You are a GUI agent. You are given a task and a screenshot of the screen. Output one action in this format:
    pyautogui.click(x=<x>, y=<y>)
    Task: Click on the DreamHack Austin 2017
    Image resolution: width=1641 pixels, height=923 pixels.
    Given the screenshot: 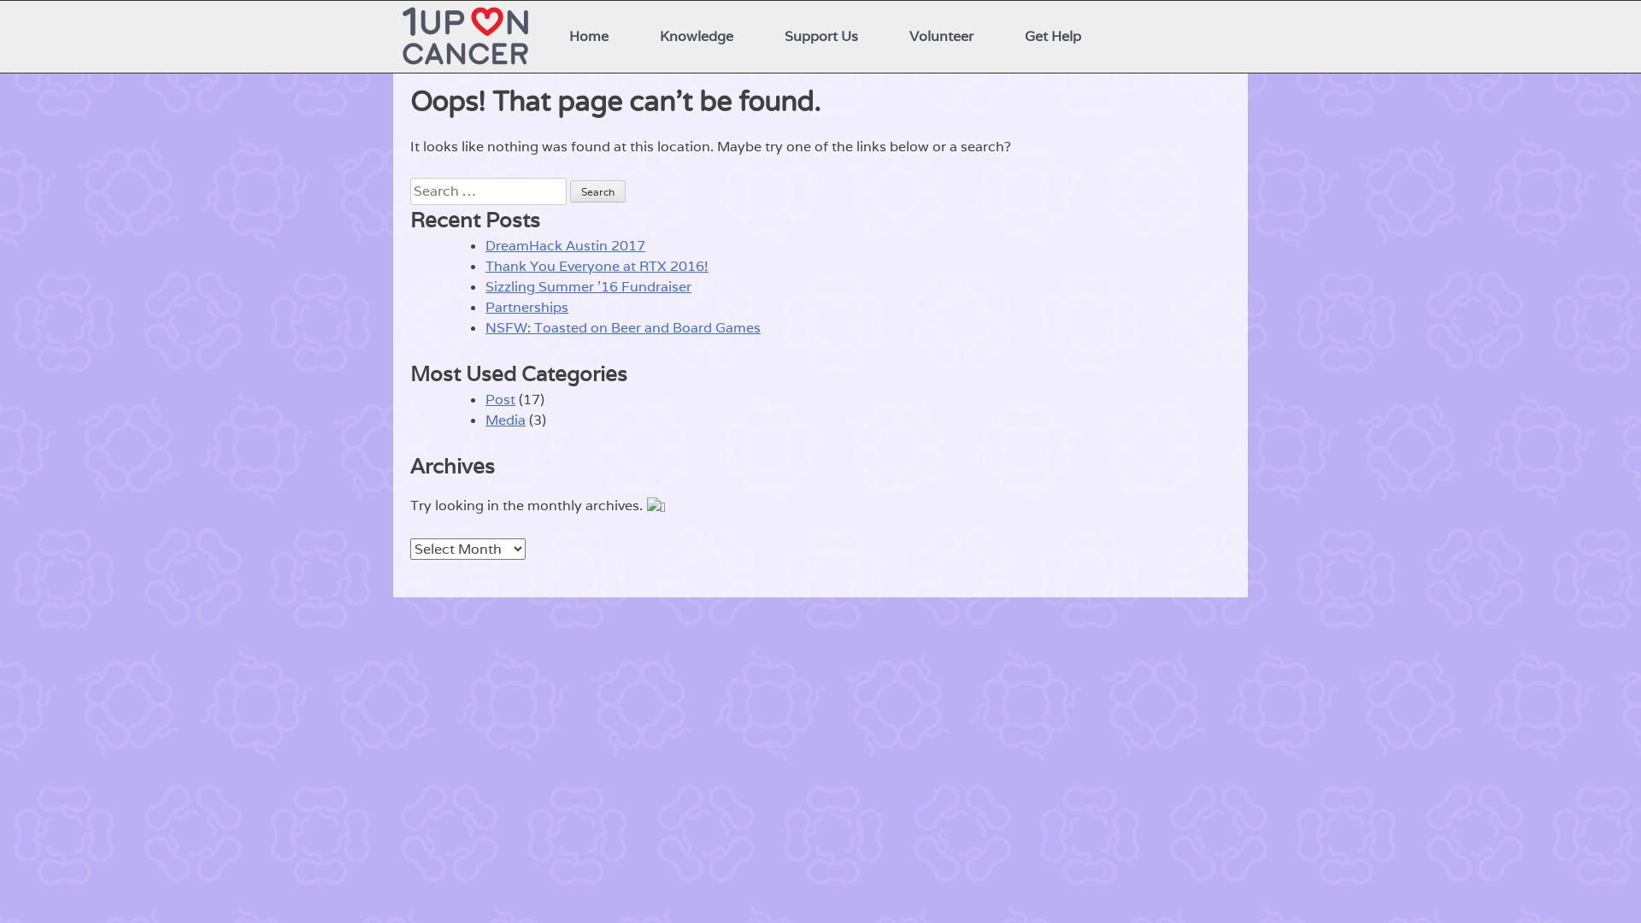 What is the action you would take?
    pyautogui.click(x=566, y=246)
    